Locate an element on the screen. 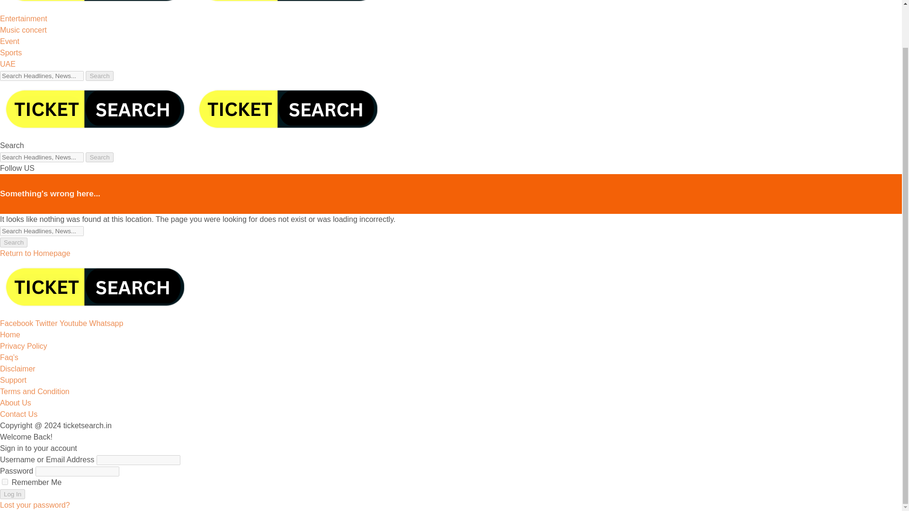 This screenshot has width=909, height=511. UAE is located at coordinates (8, 64).